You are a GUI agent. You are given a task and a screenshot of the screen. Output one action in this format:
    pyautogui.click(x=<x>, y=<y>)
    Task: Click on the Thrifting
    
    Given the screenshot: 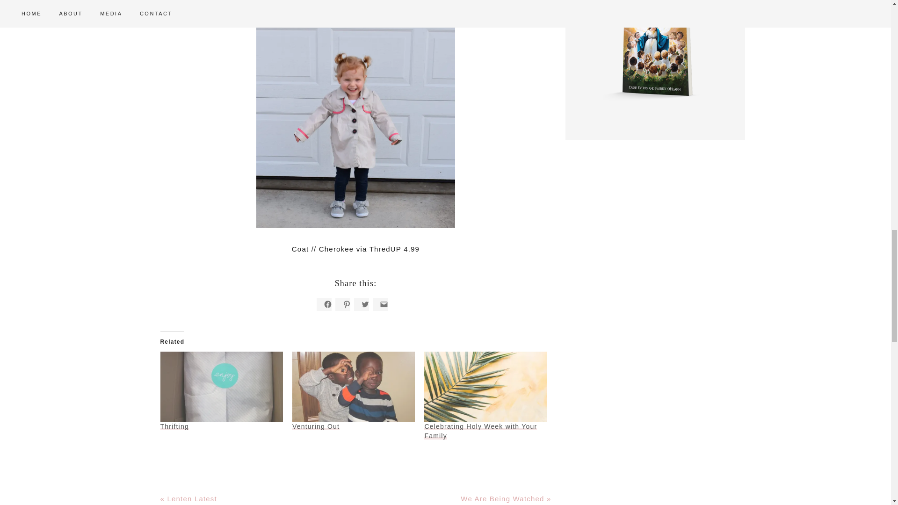 What is the action you would take?
    pyautogui.click(x=221, y=386)
    